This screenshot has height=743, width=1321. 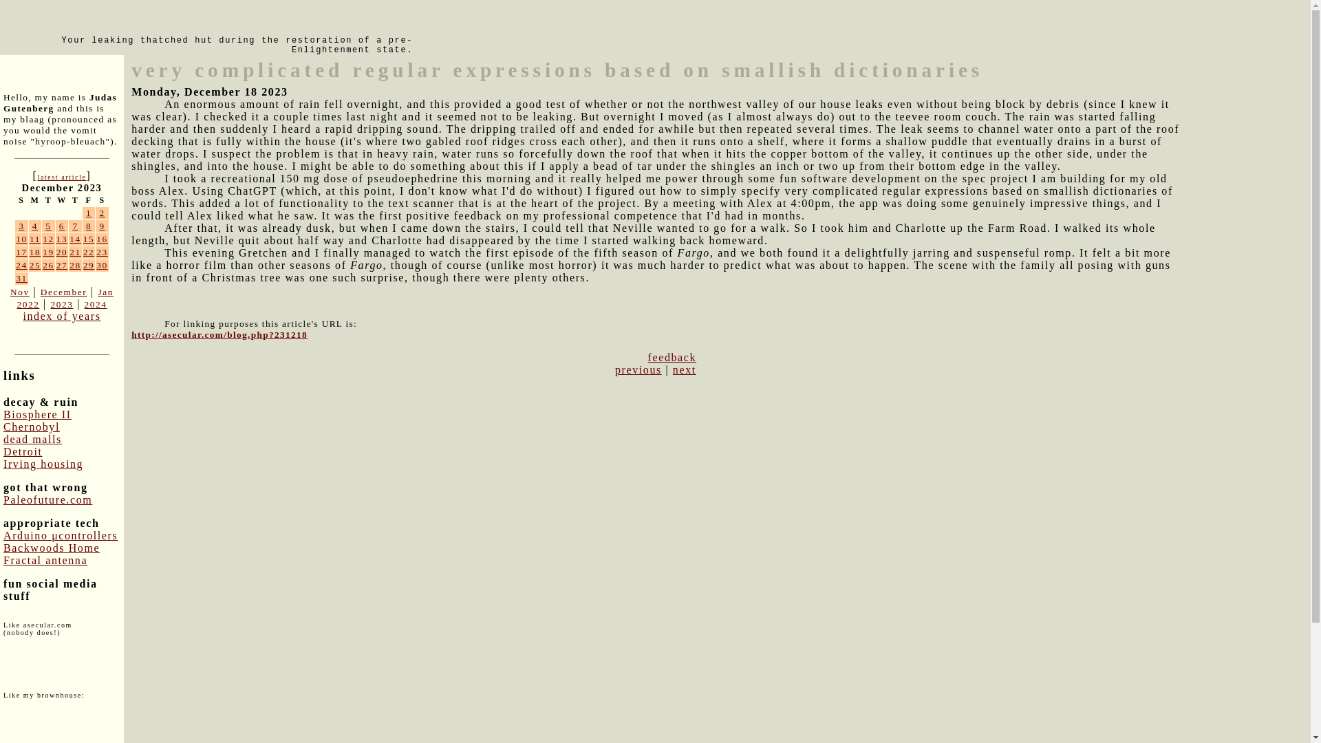 I want to click on 13, so click(x=62, y=239).